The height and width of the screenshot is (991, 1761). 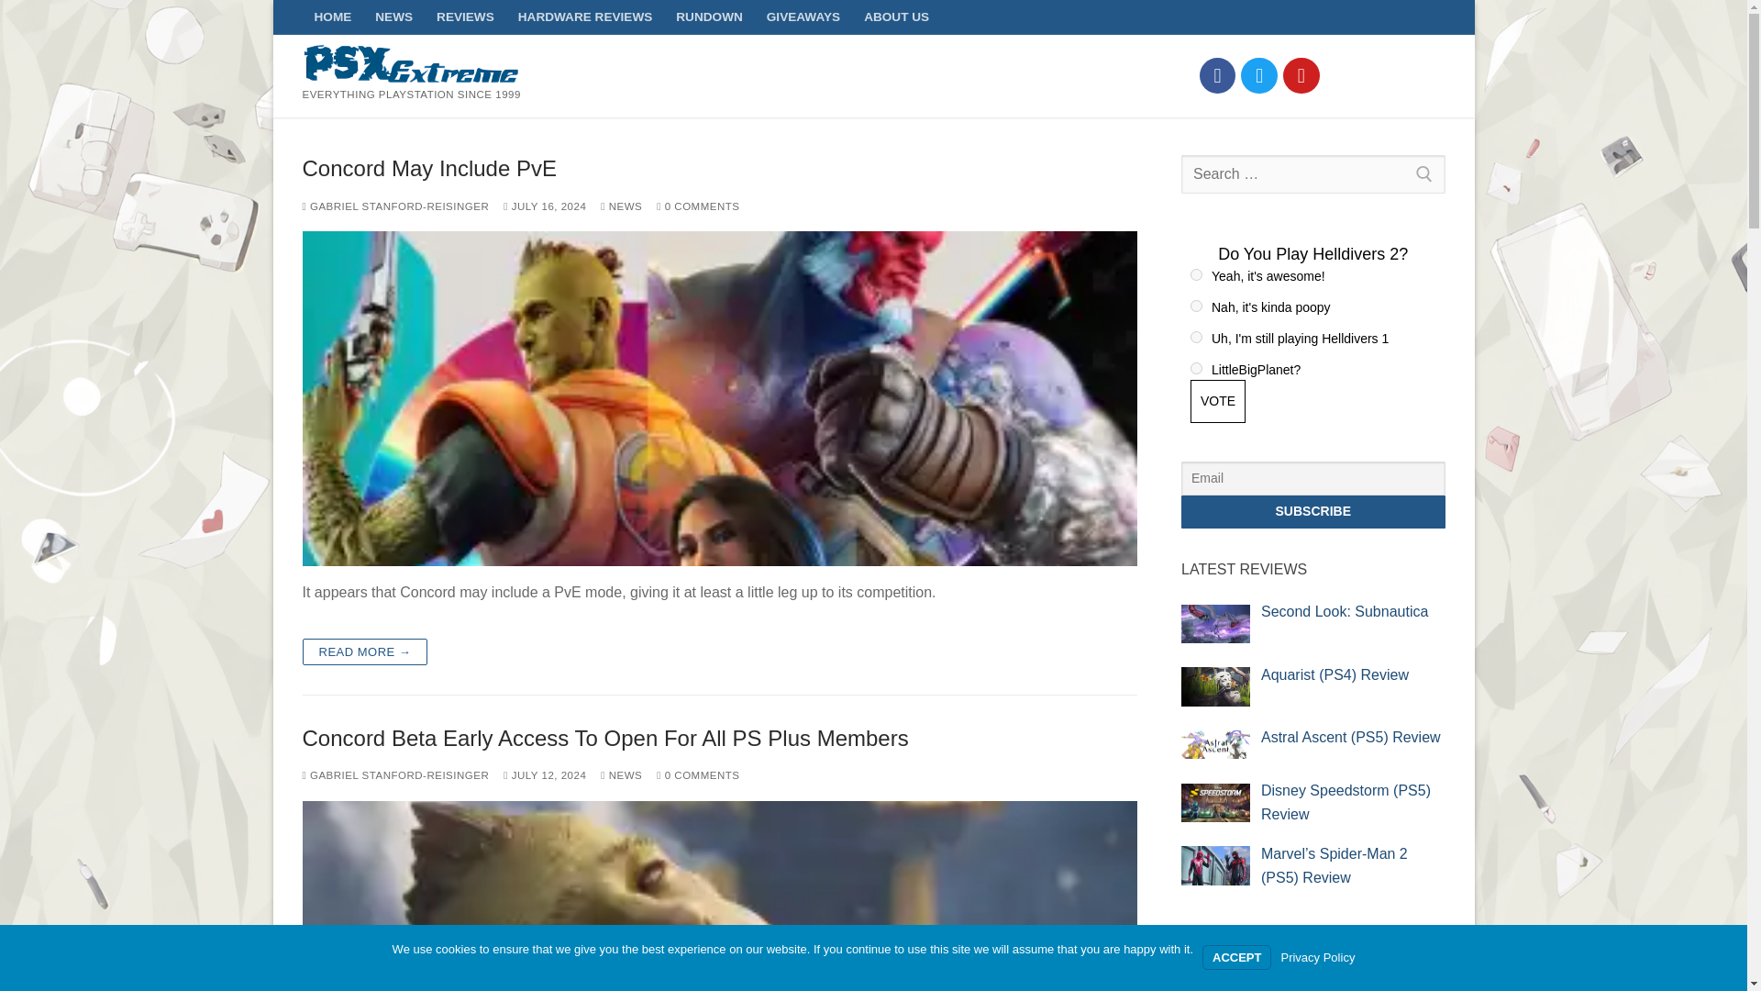 I want to click on 18, so click(x=1196, y=369).